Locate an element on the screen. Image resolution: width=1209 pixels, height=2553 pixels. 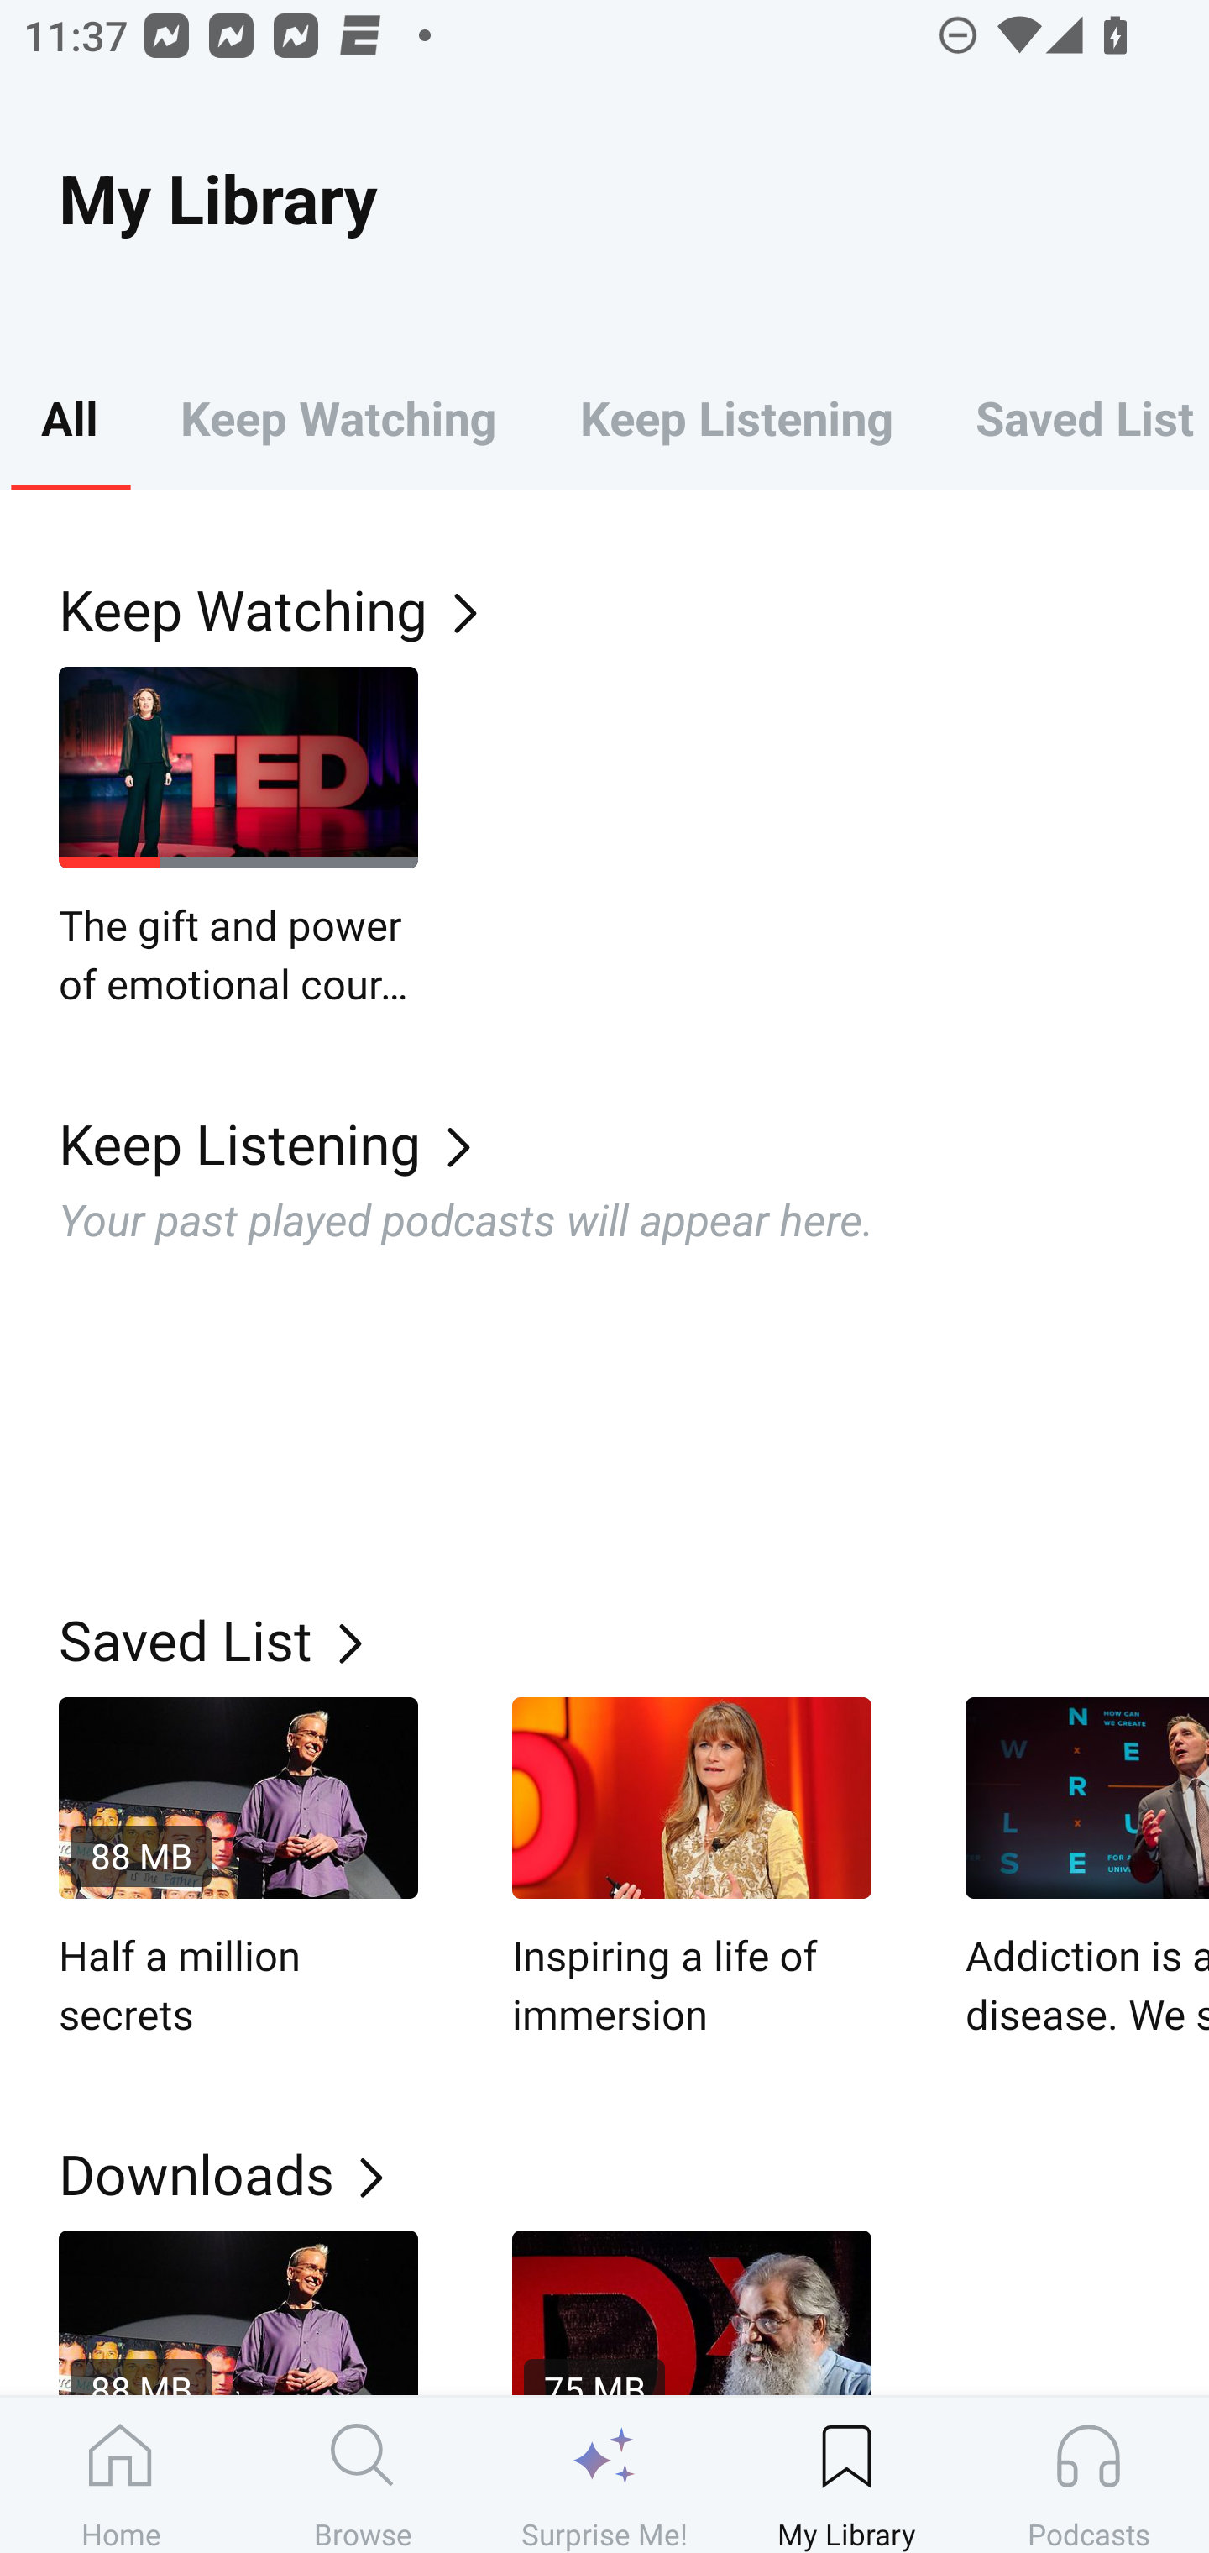
Browse is located at coordinates (363, 2475).